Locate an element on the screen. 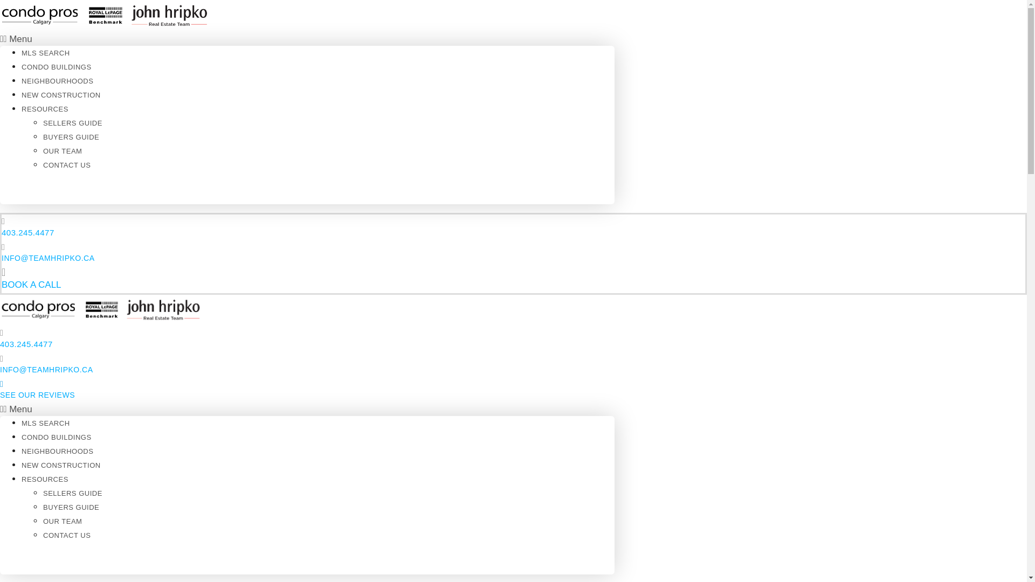 The width and height of the screenshot is (1035, 582). CONDO BUILDINGS is located at coordinates (57, 67).